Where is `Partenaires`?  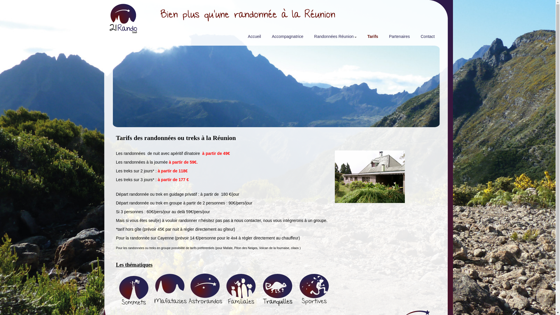 Partenaires is located at coordinates (399, 38).